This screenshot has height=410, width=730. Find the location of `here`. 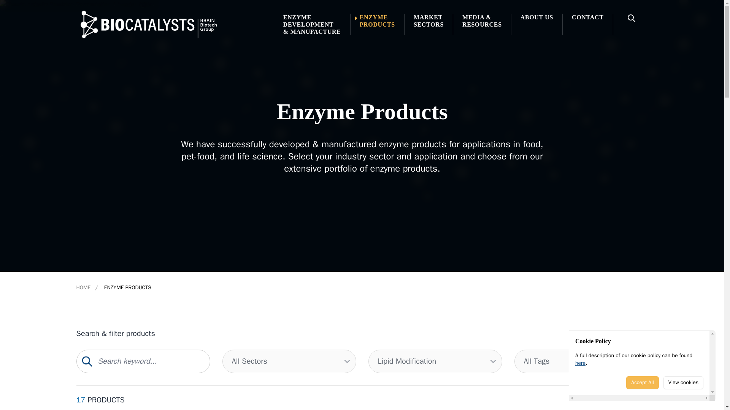

here is located at coordinates (587, 24).